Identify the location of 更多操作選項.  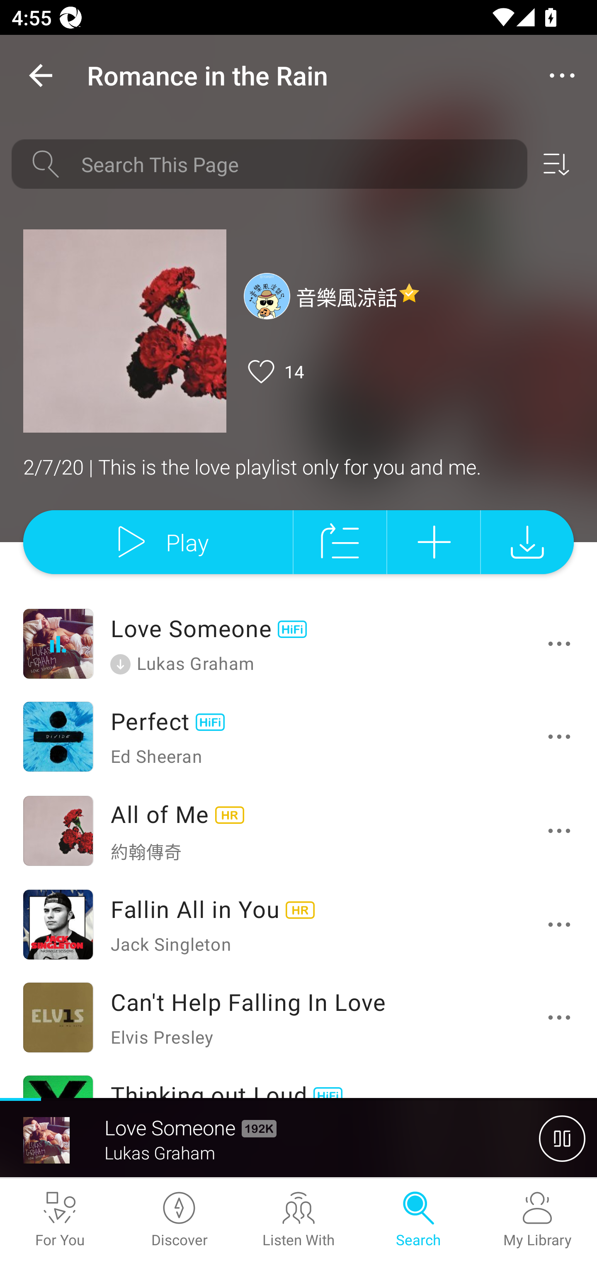
(562, 644).